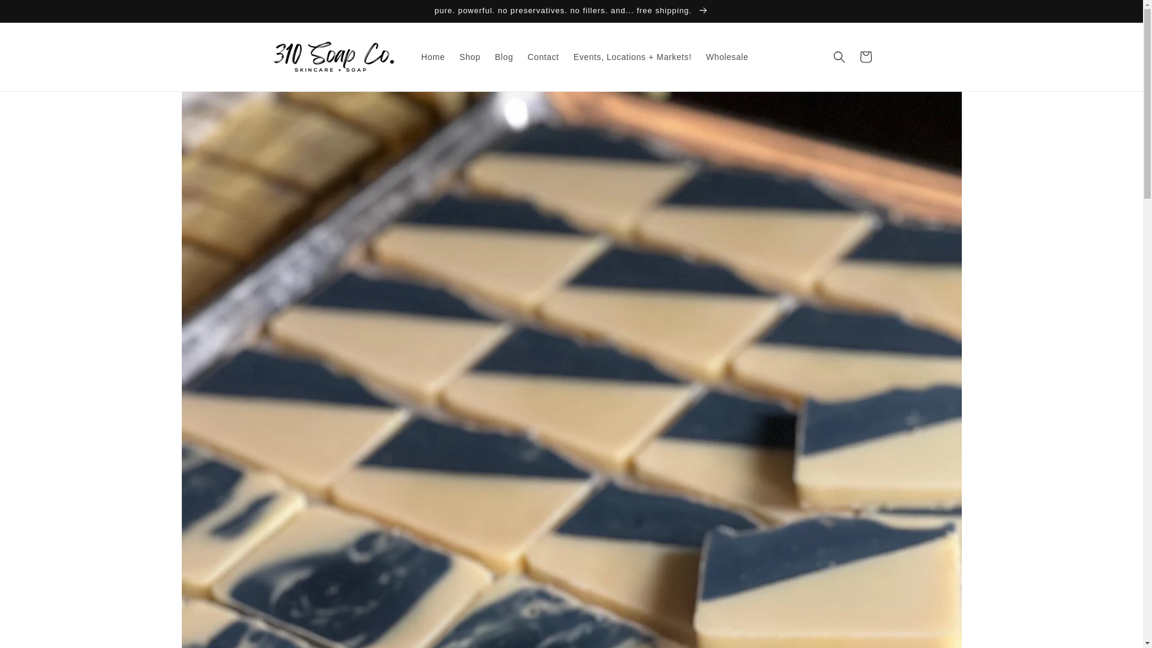 Image resolution: width=1152 pixels, height=648 pixels. Describe the element at coordinates (727, 56) in the screenshot. I see `Wholesale` at that location.